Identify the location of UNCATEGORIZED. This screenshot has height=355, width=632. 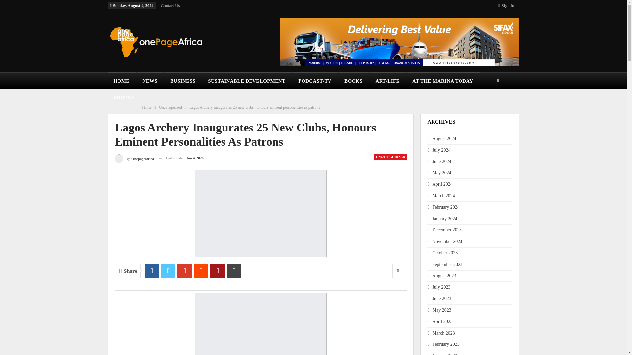
(390, 157).